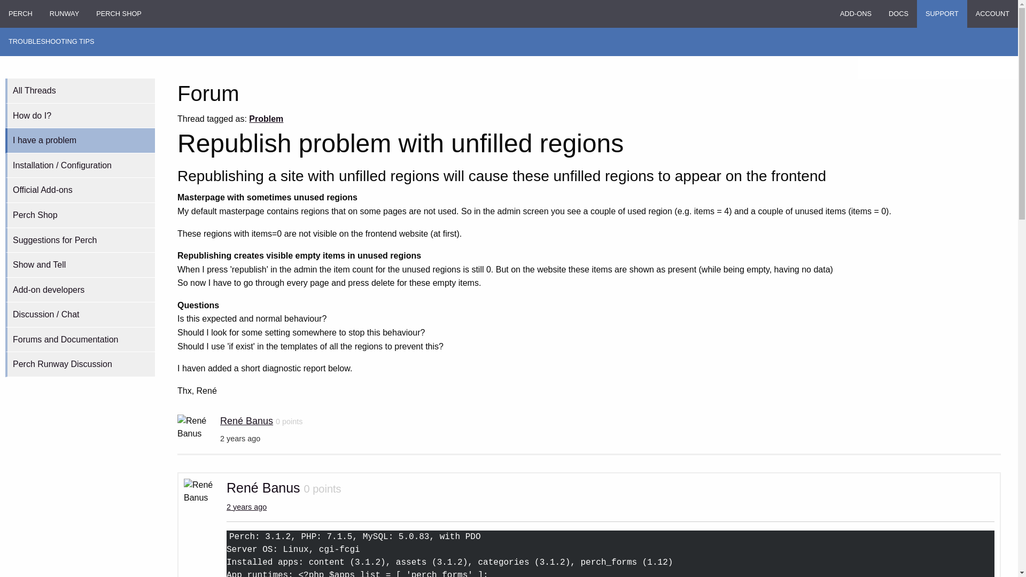 The width and height of the screenshot is (1026, 577). I want to click on PERCH SHOP, so click(119, 14).